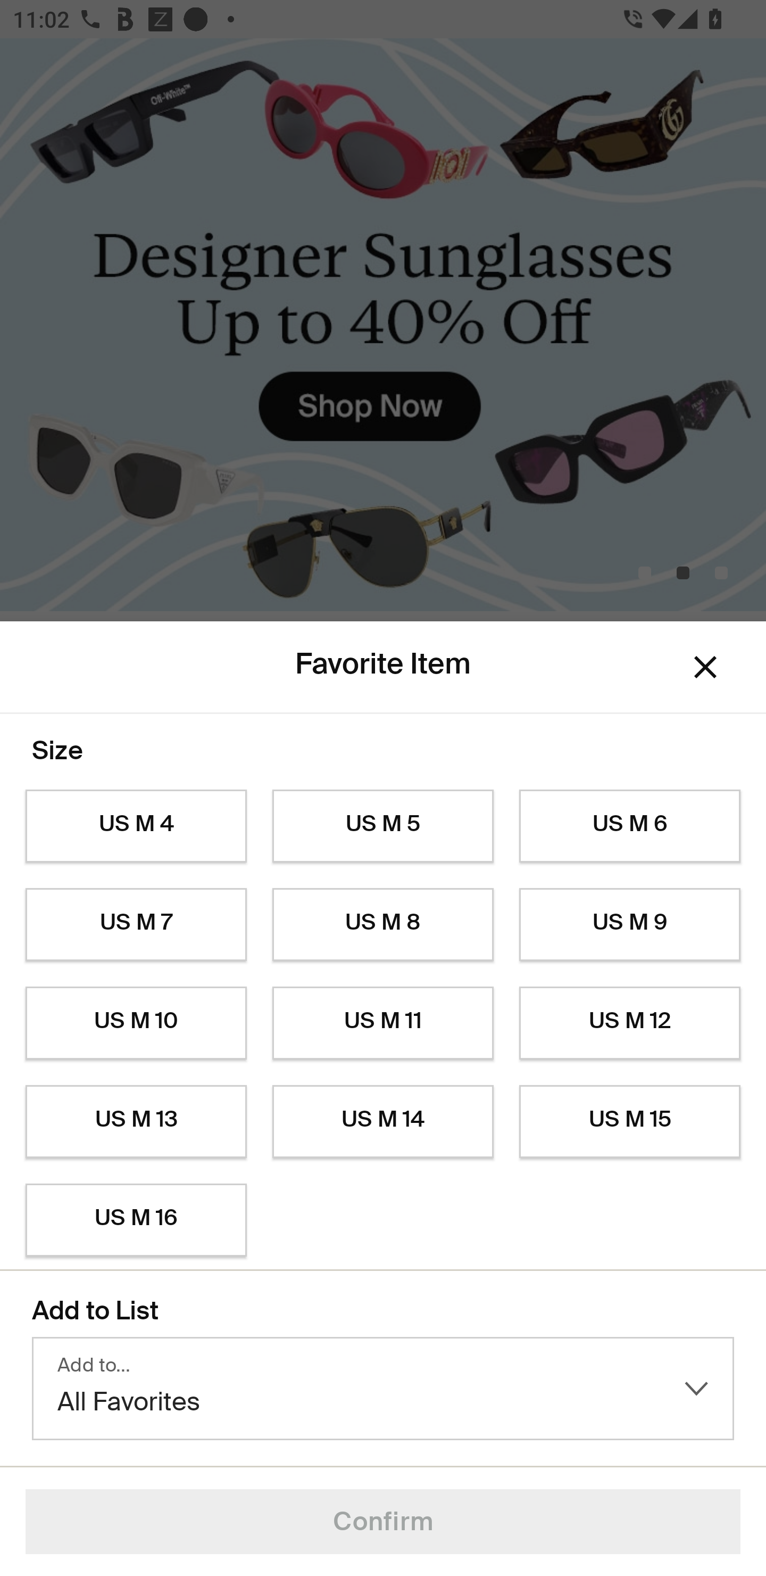 The image size is (766, 1576). Describe the element at coordinates (383, 1522) in the screenshot. I see `Confirm` at that location.